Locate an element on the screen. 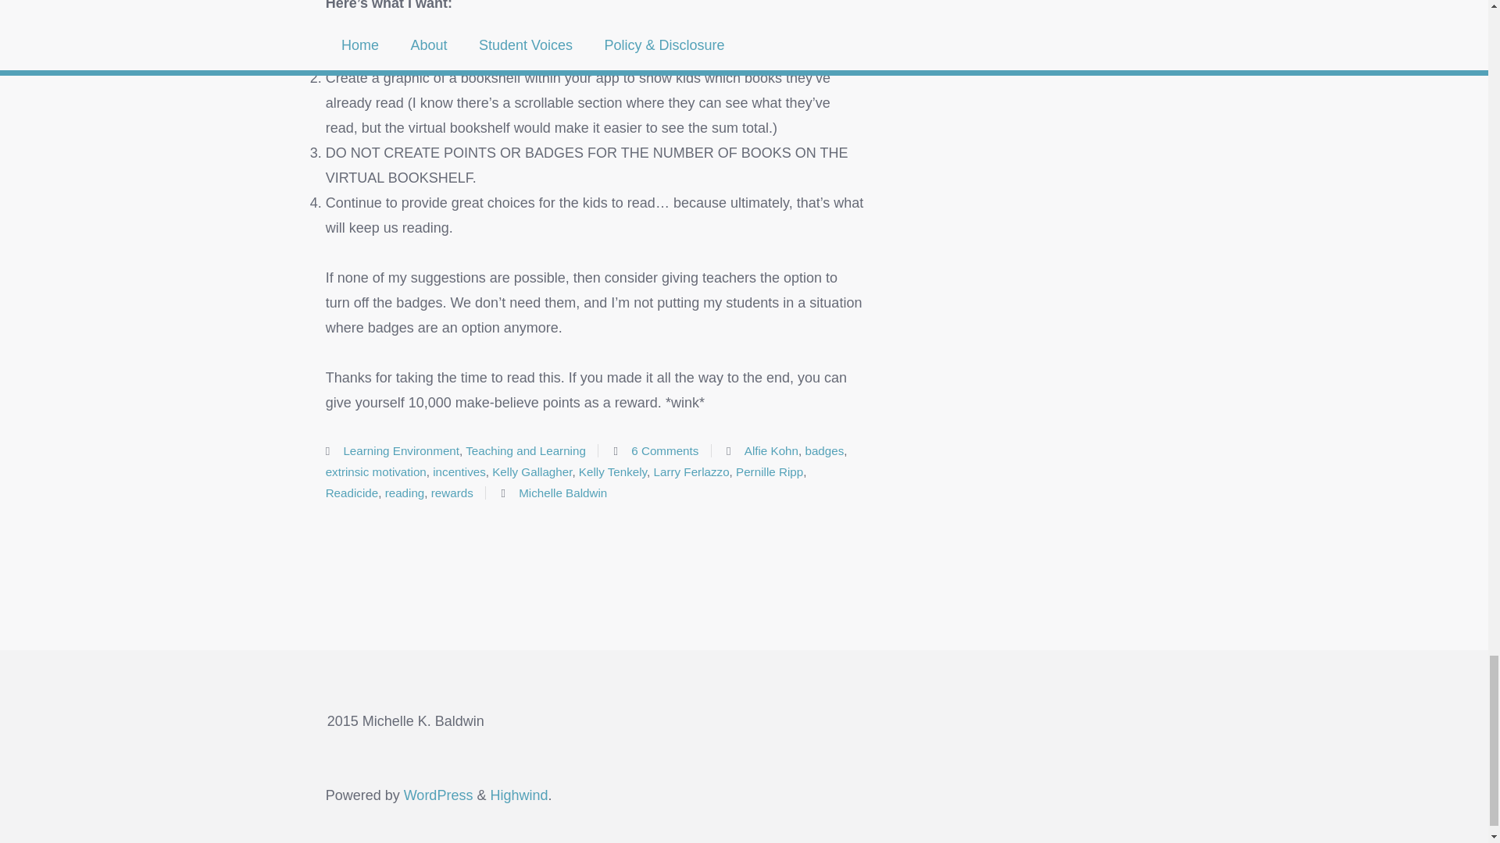 Image resolution: width=1500 pixels, height=843 pixels. Teaching and Learning is located at coordinates (525, 451).